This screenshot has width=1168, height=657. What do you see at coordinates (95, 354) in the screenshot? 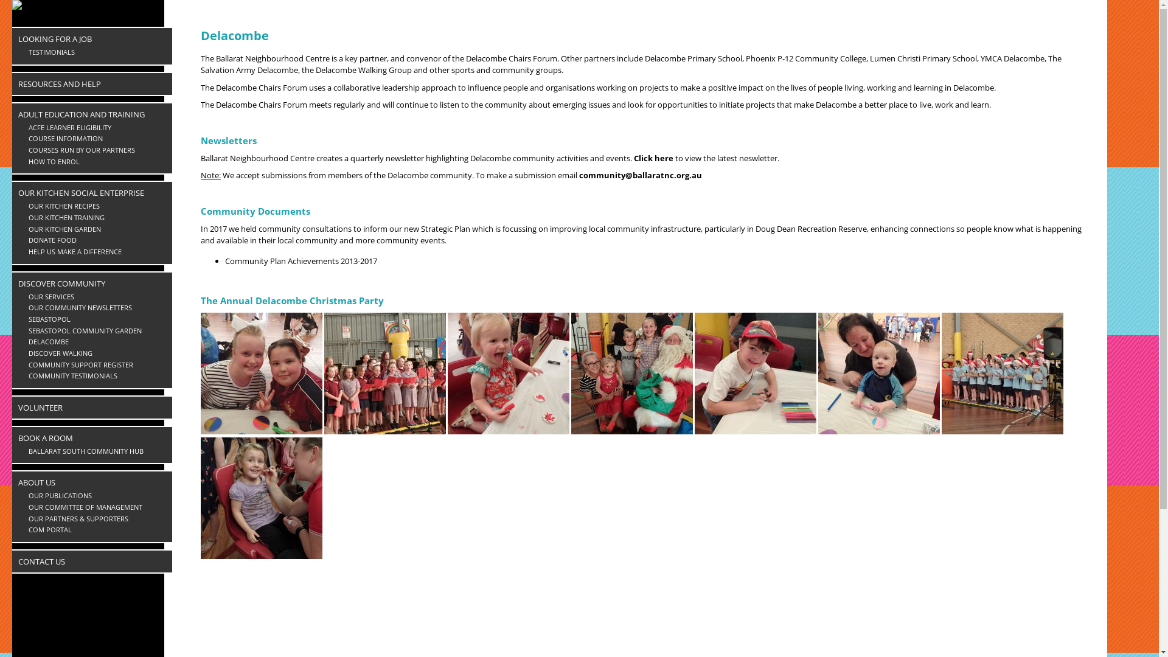
I see `DISCOVER WALKING` at bounding box center [95, 354].